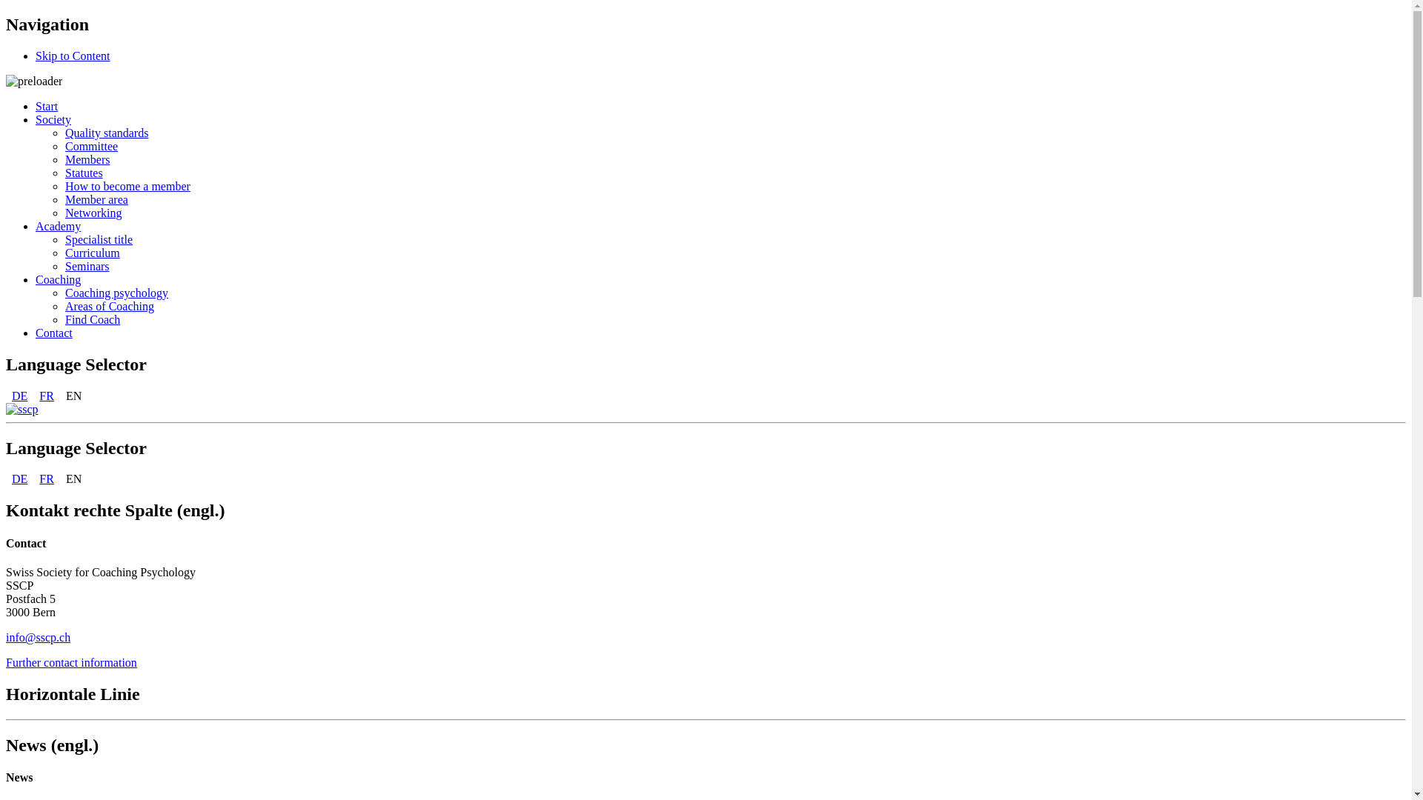 The width and height of the screenshot is (1423, 800). I want to click on Find Coach, so click(93, 320).